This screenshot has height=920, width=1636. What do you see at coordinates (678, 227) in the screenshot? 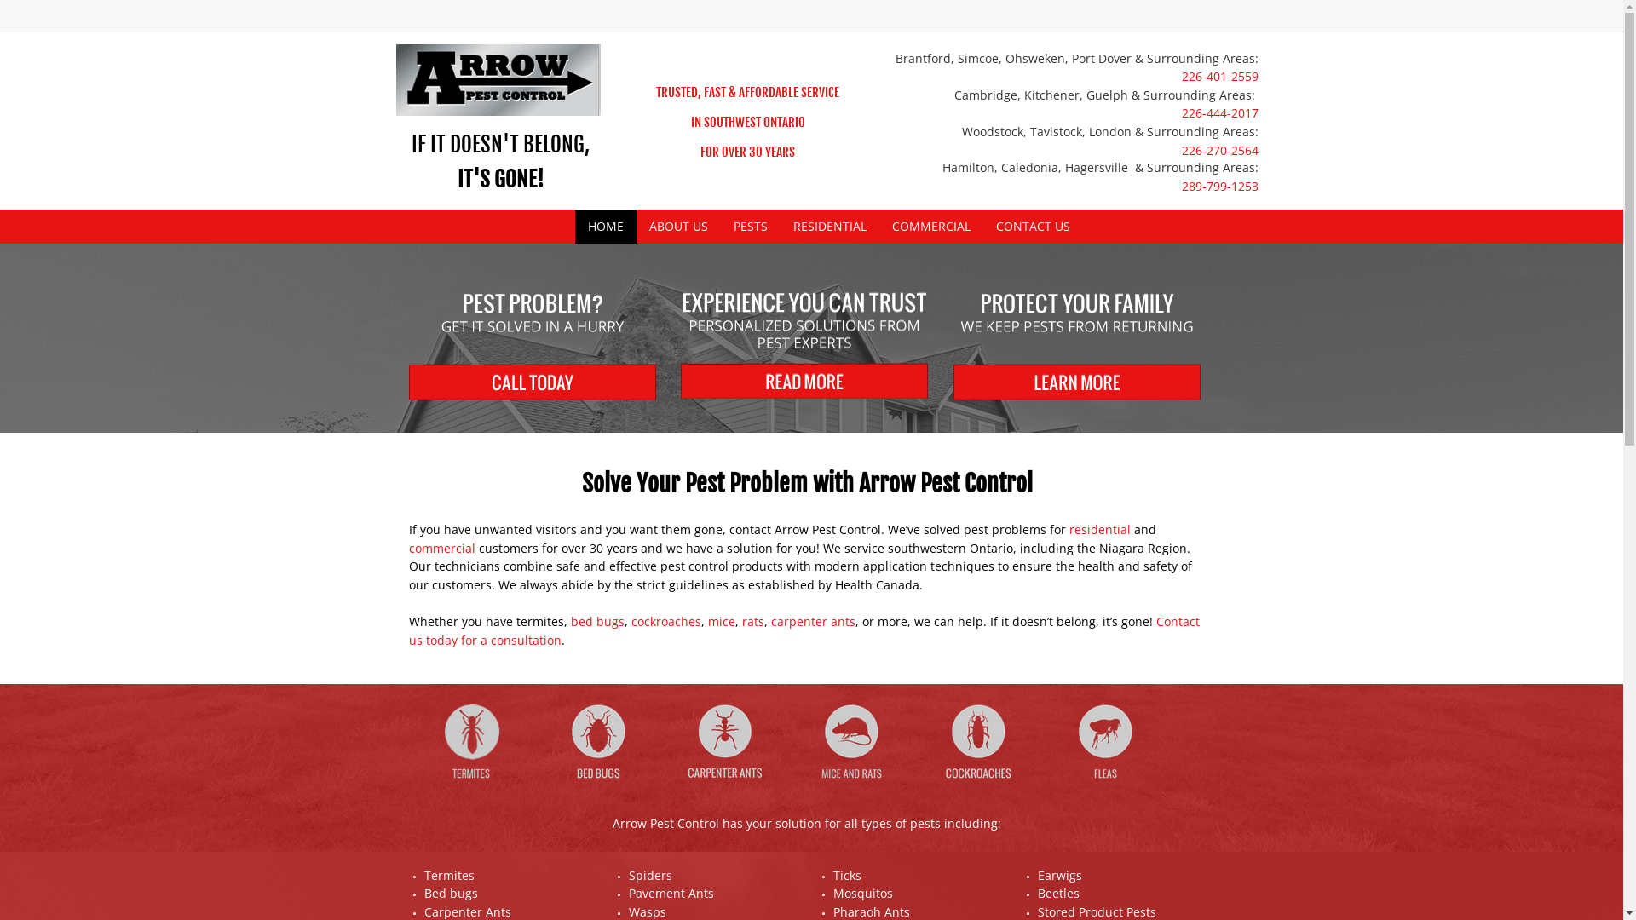
I see `ABOUT US` at bounding box center [678, 227].